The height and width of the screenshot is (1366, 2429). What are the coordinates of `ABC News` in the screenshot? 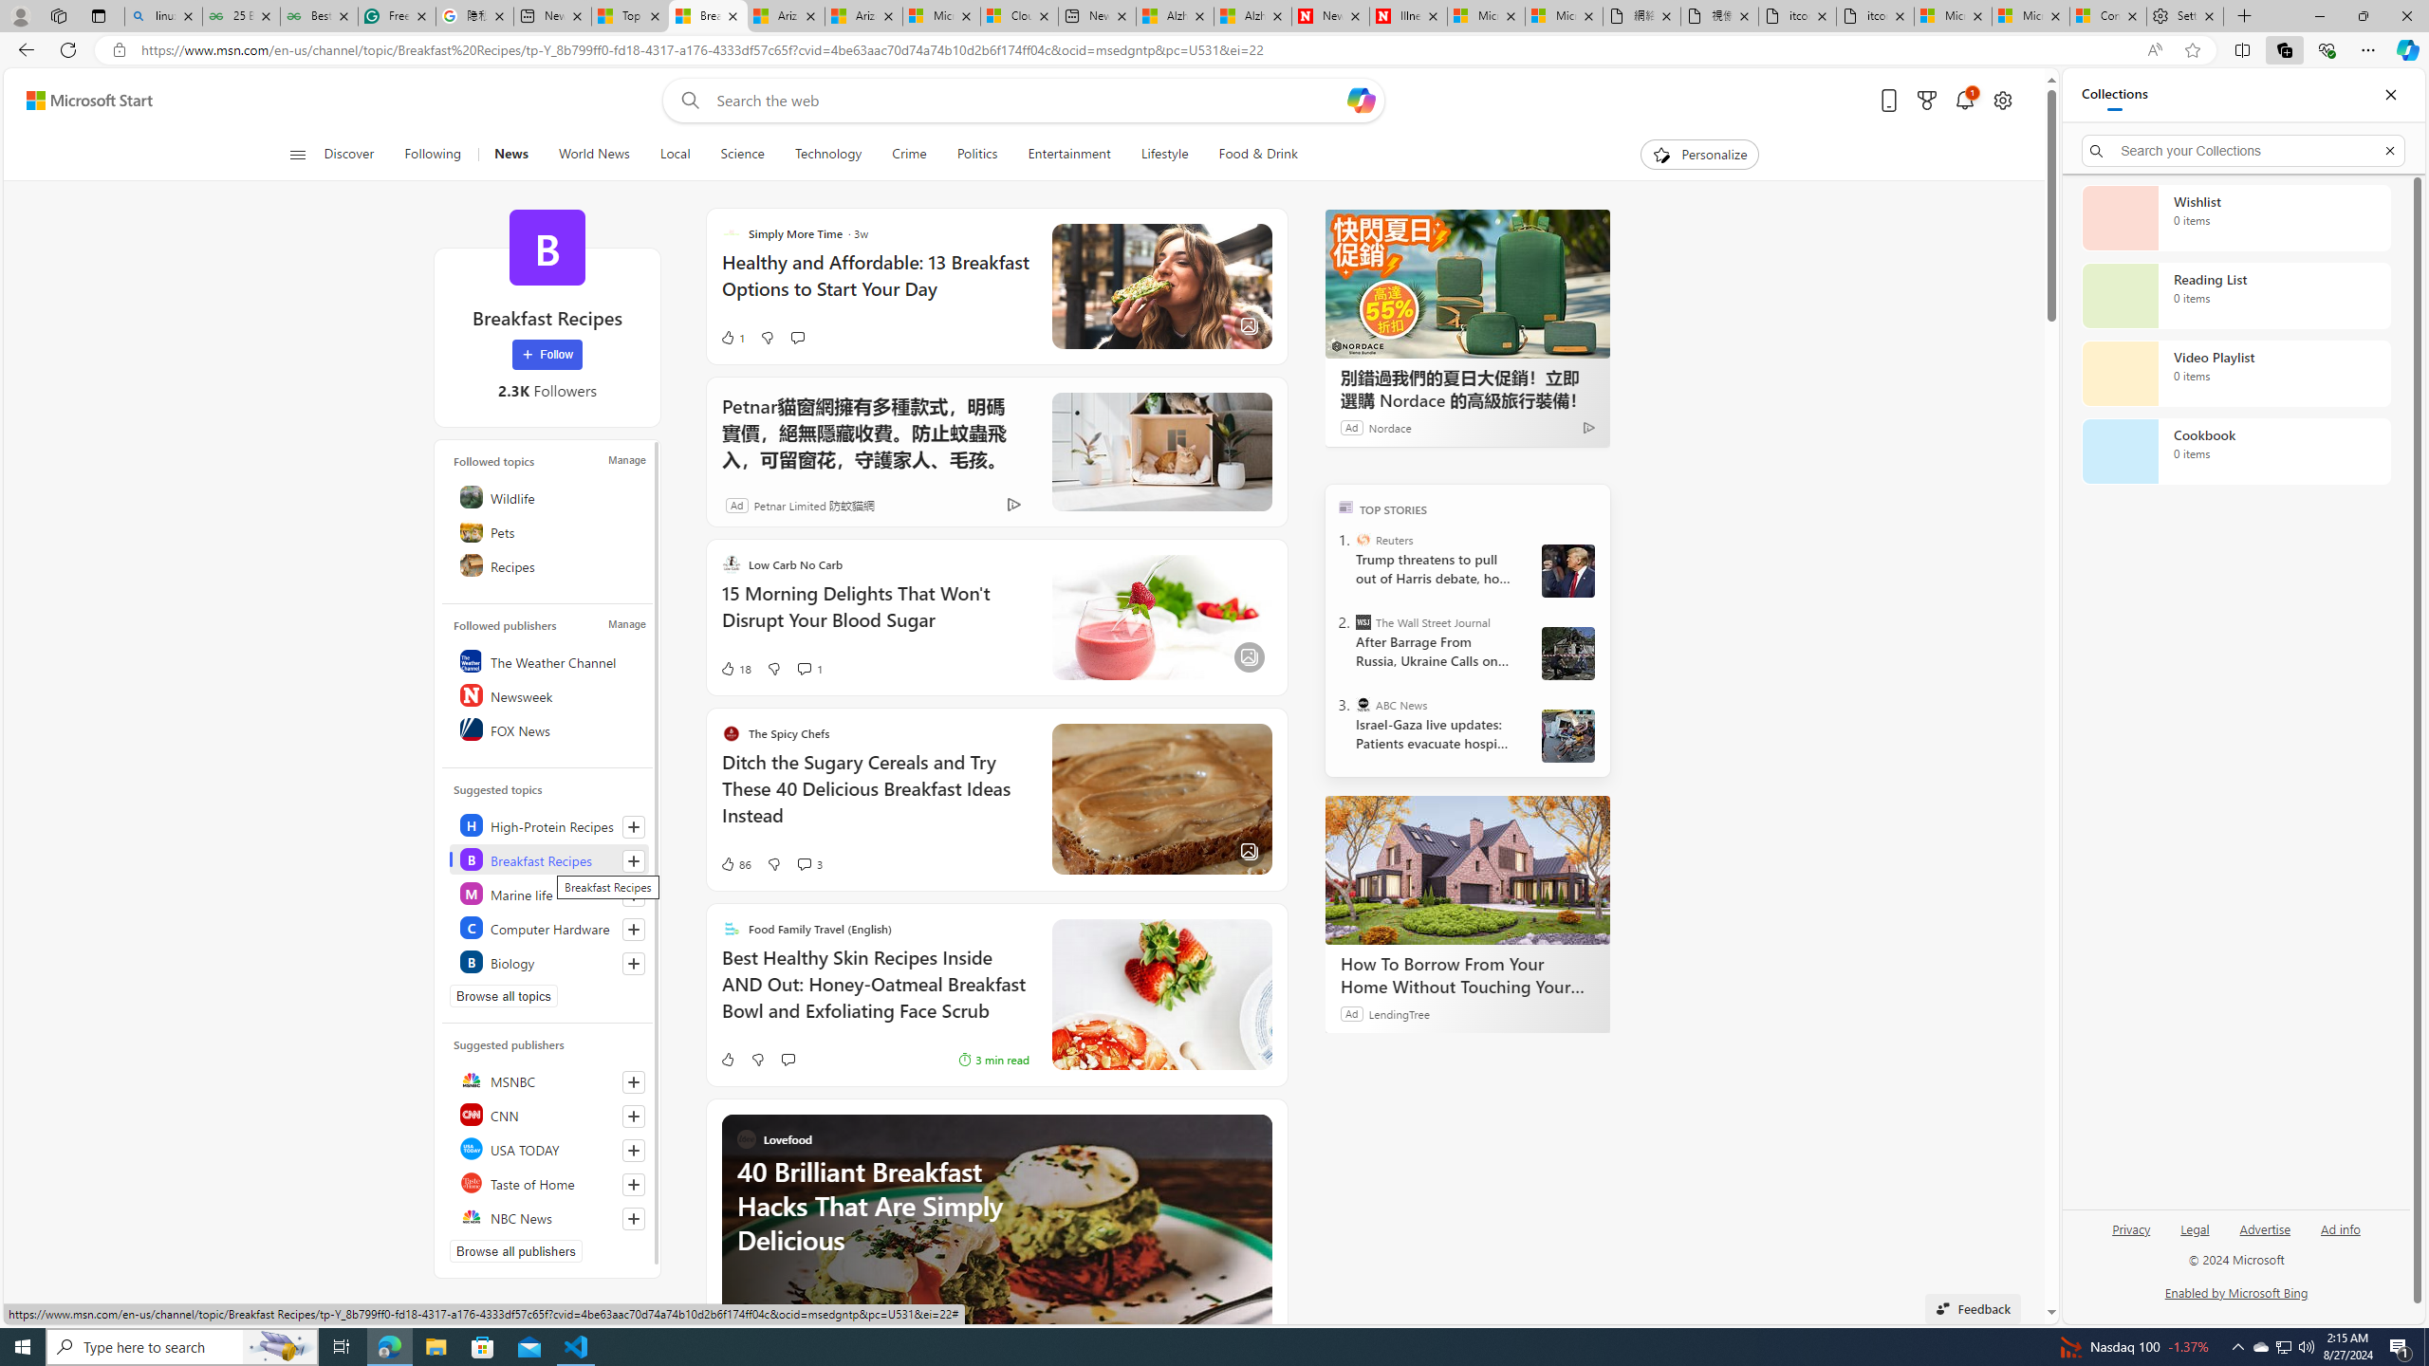 It's located at (1363, 704).